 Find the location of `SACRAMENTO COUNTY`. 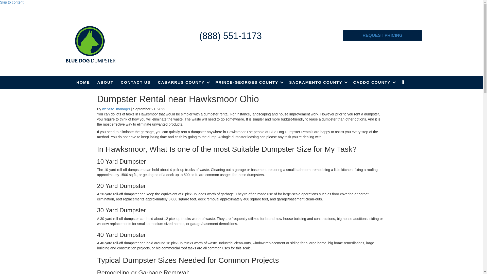

SACRAMENTO COUNTY is located at coordinates (317, 82).